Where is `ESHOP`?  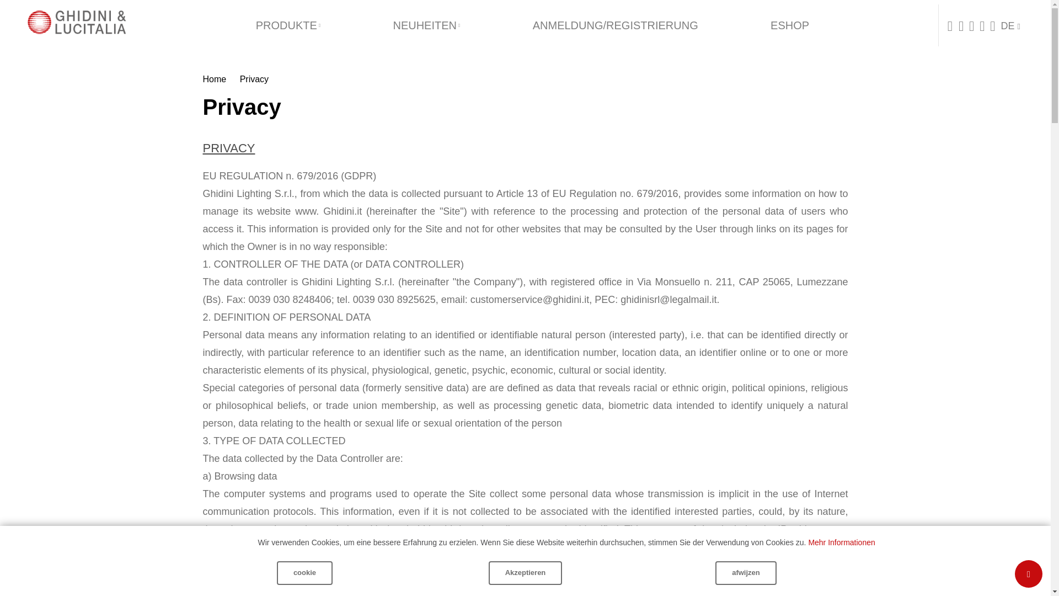 ESHOP is located at coordinates (789, 25).